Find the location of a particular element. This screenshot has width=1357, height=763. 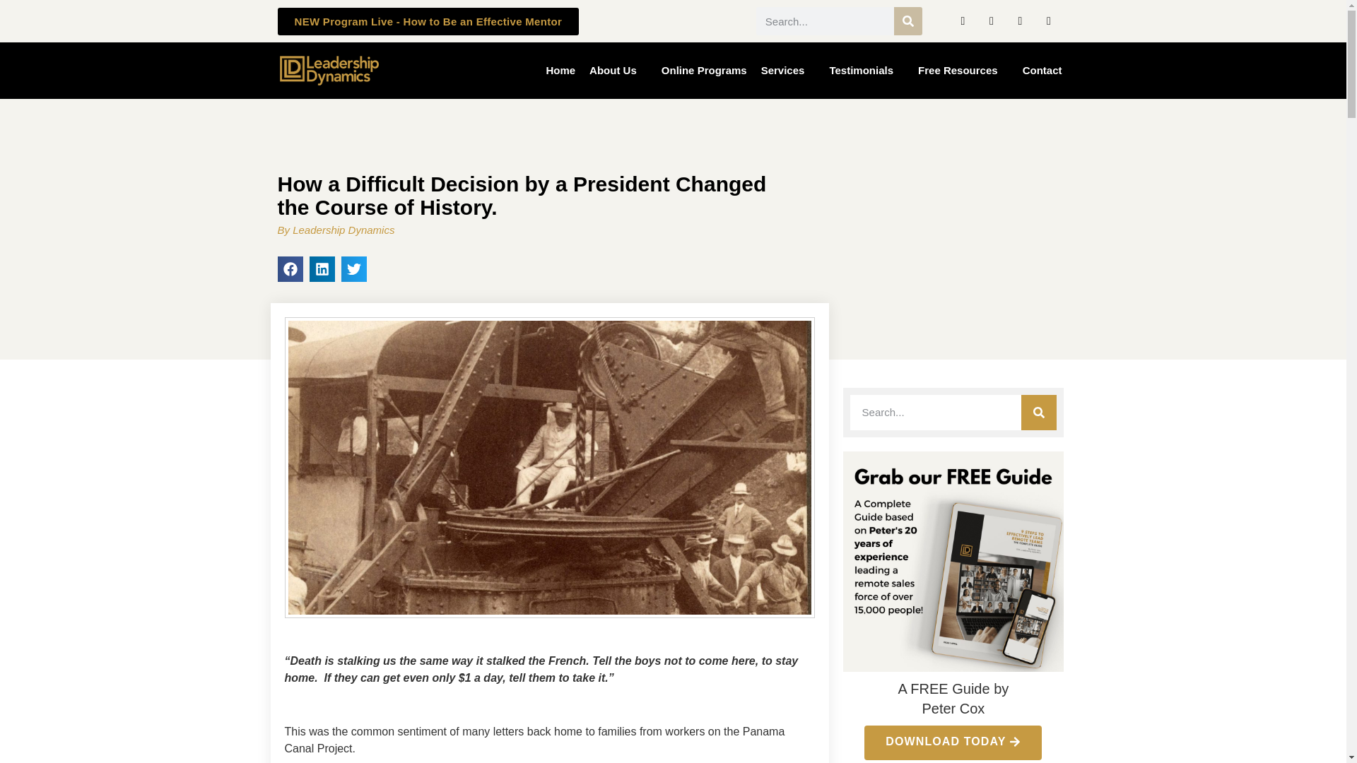

About Us is located at coordinates (618, 71).